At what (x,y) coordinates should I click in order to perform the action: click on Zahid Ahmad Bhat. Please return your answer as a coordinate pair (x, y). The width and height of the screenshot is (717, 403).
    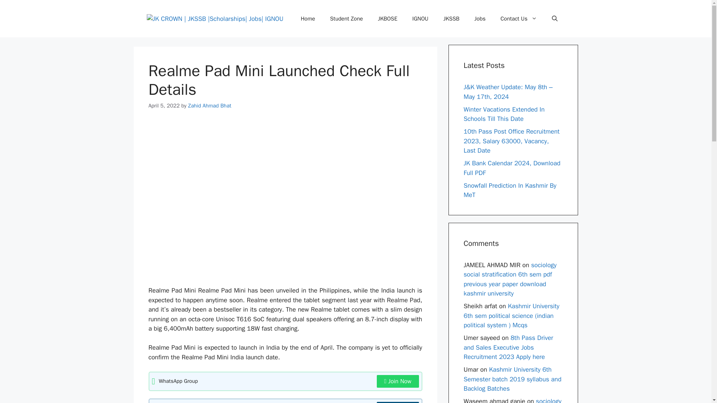
    Looking at the image, I should click on (210, 105).